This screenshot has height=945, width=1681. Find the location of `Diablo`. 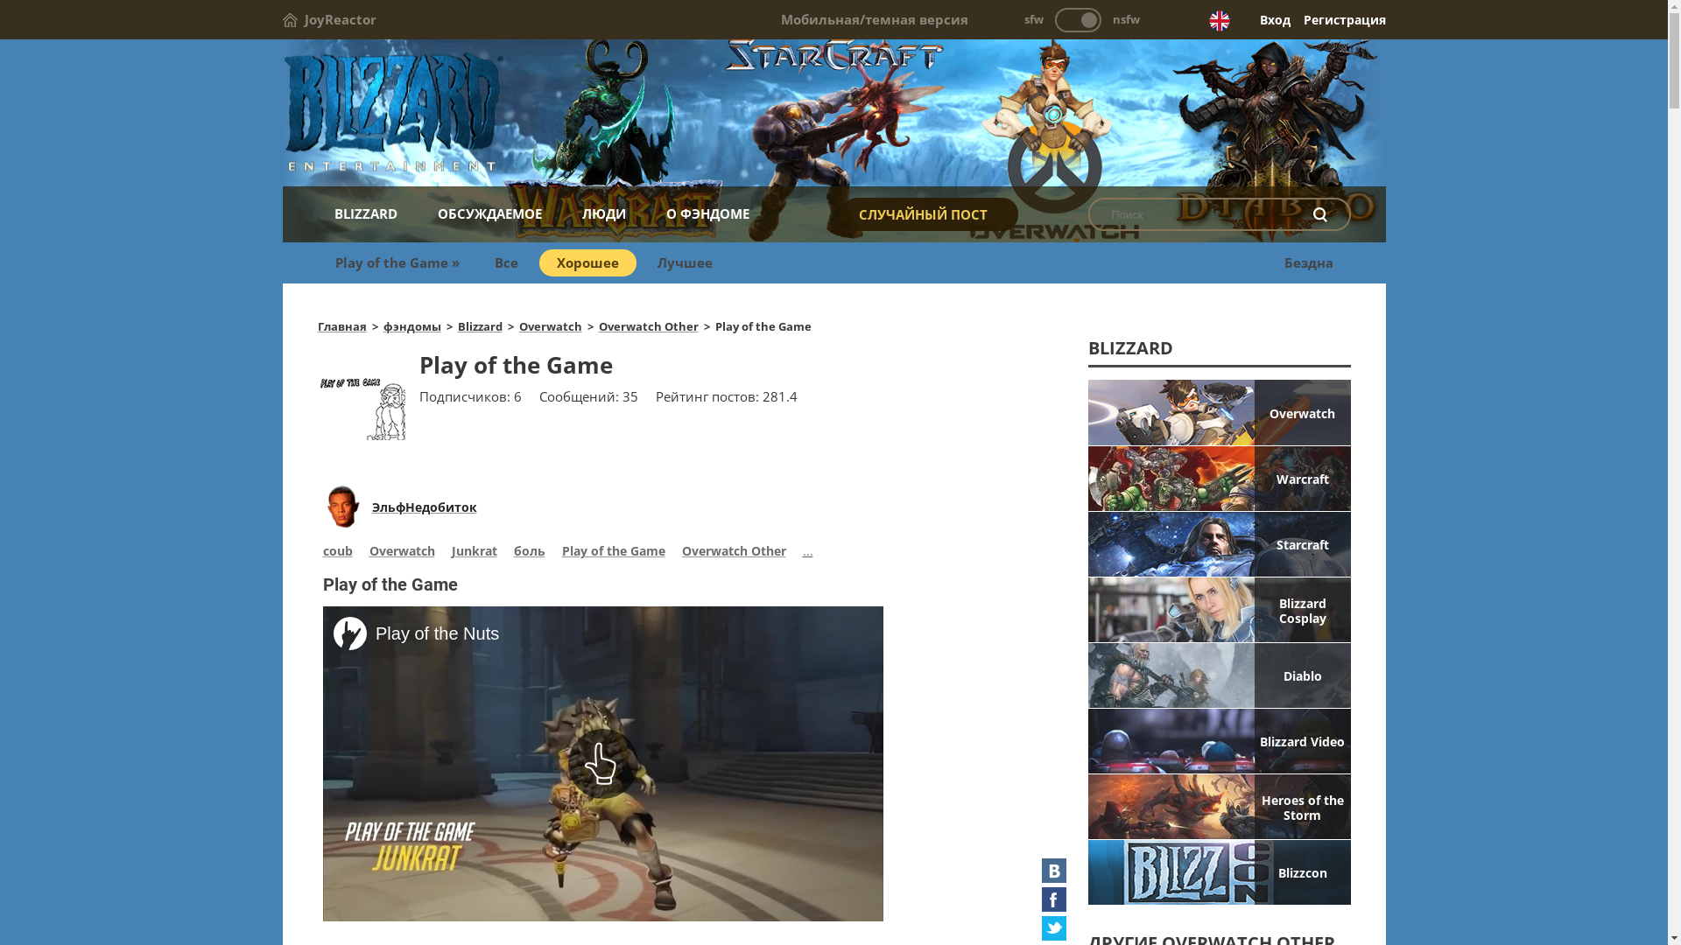

Diablo is located at coordinates (1219, 675).